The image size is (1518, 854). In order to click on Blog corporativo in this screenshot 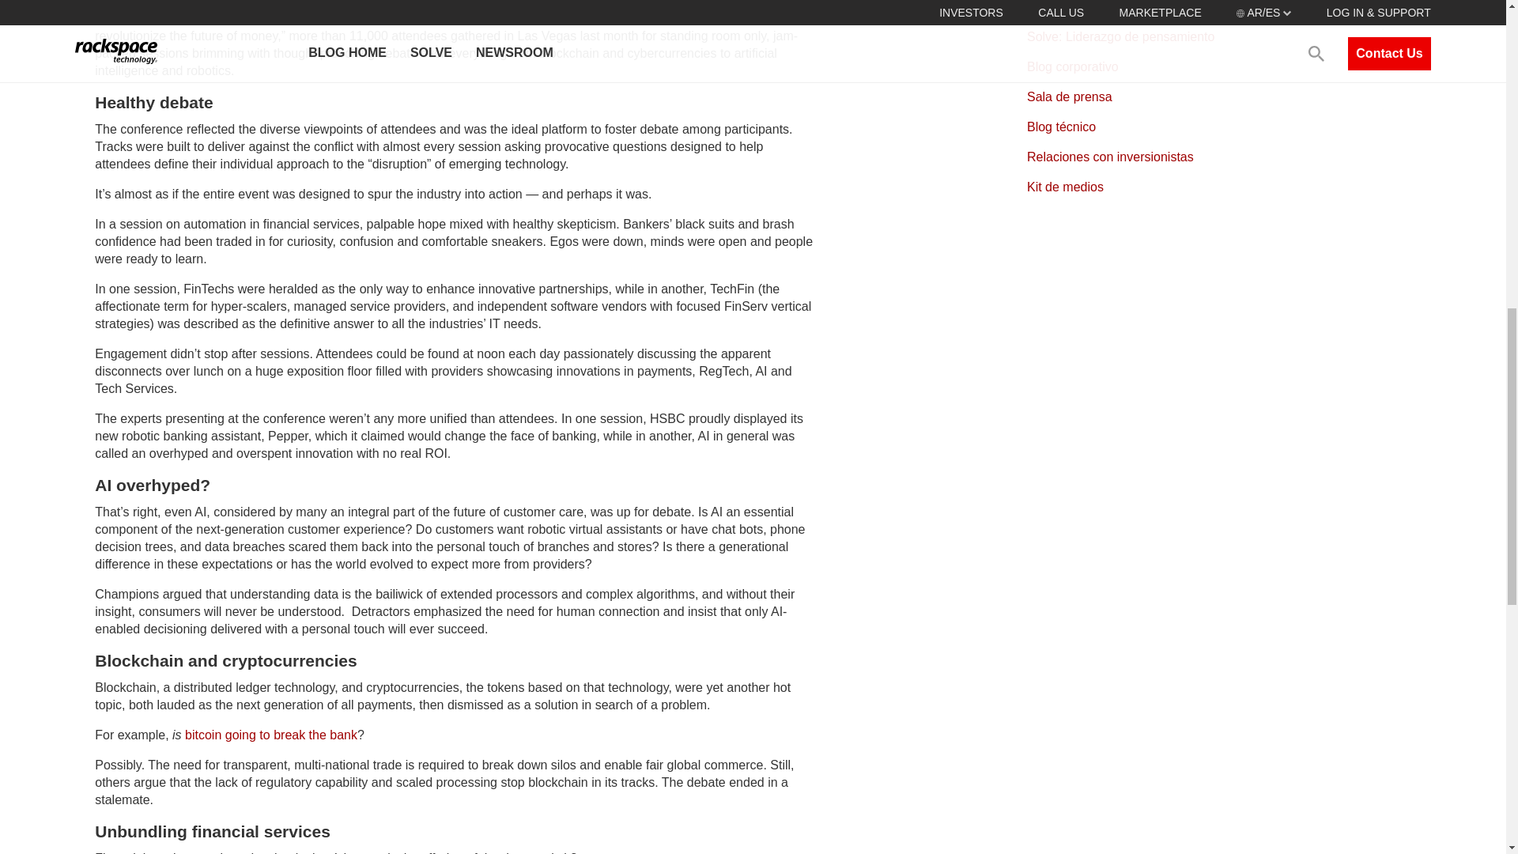, I will do `click(1073, 66)`.